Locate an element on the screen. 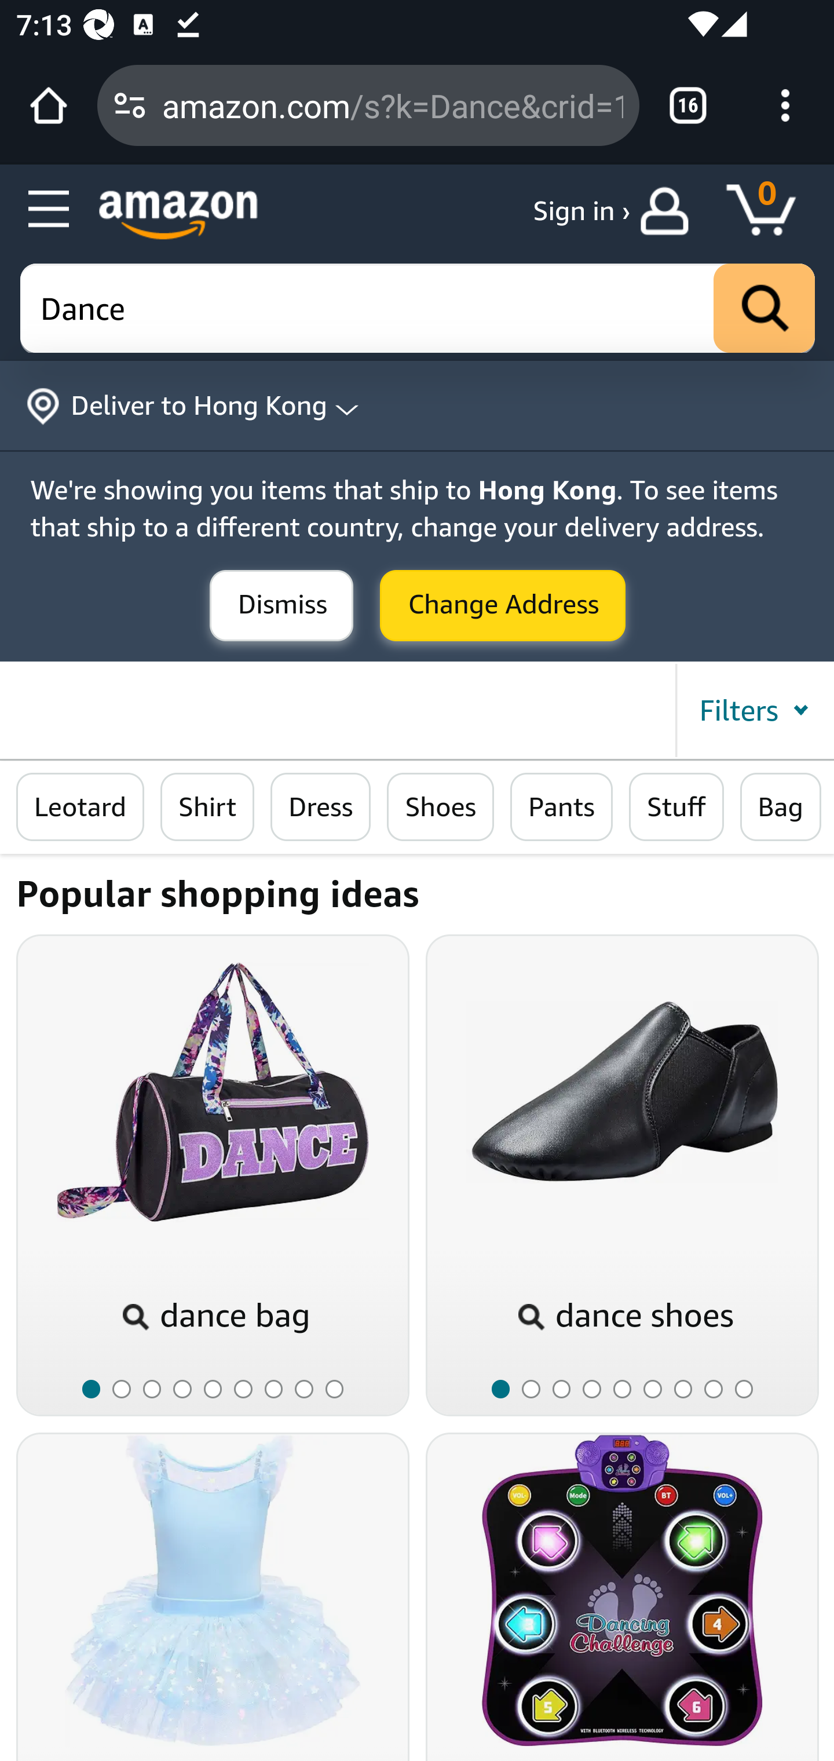 This screenshot has width=834, height=1761. Submit is located at coordinates (503, 607).